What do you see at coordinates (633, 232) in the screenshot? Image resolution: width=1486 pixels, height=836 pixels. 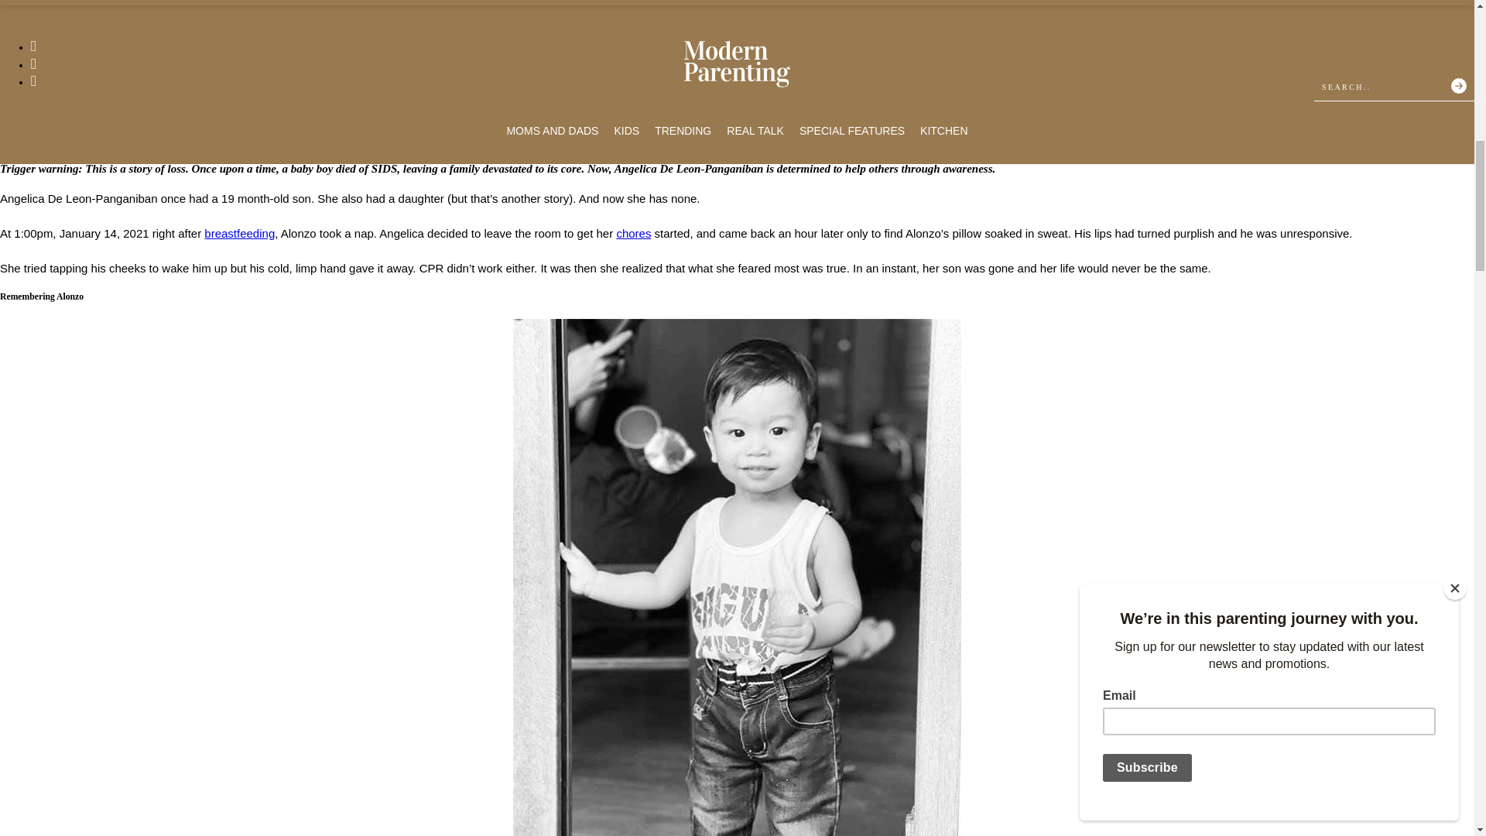 I see `chores` at bounding box center [633, 232].